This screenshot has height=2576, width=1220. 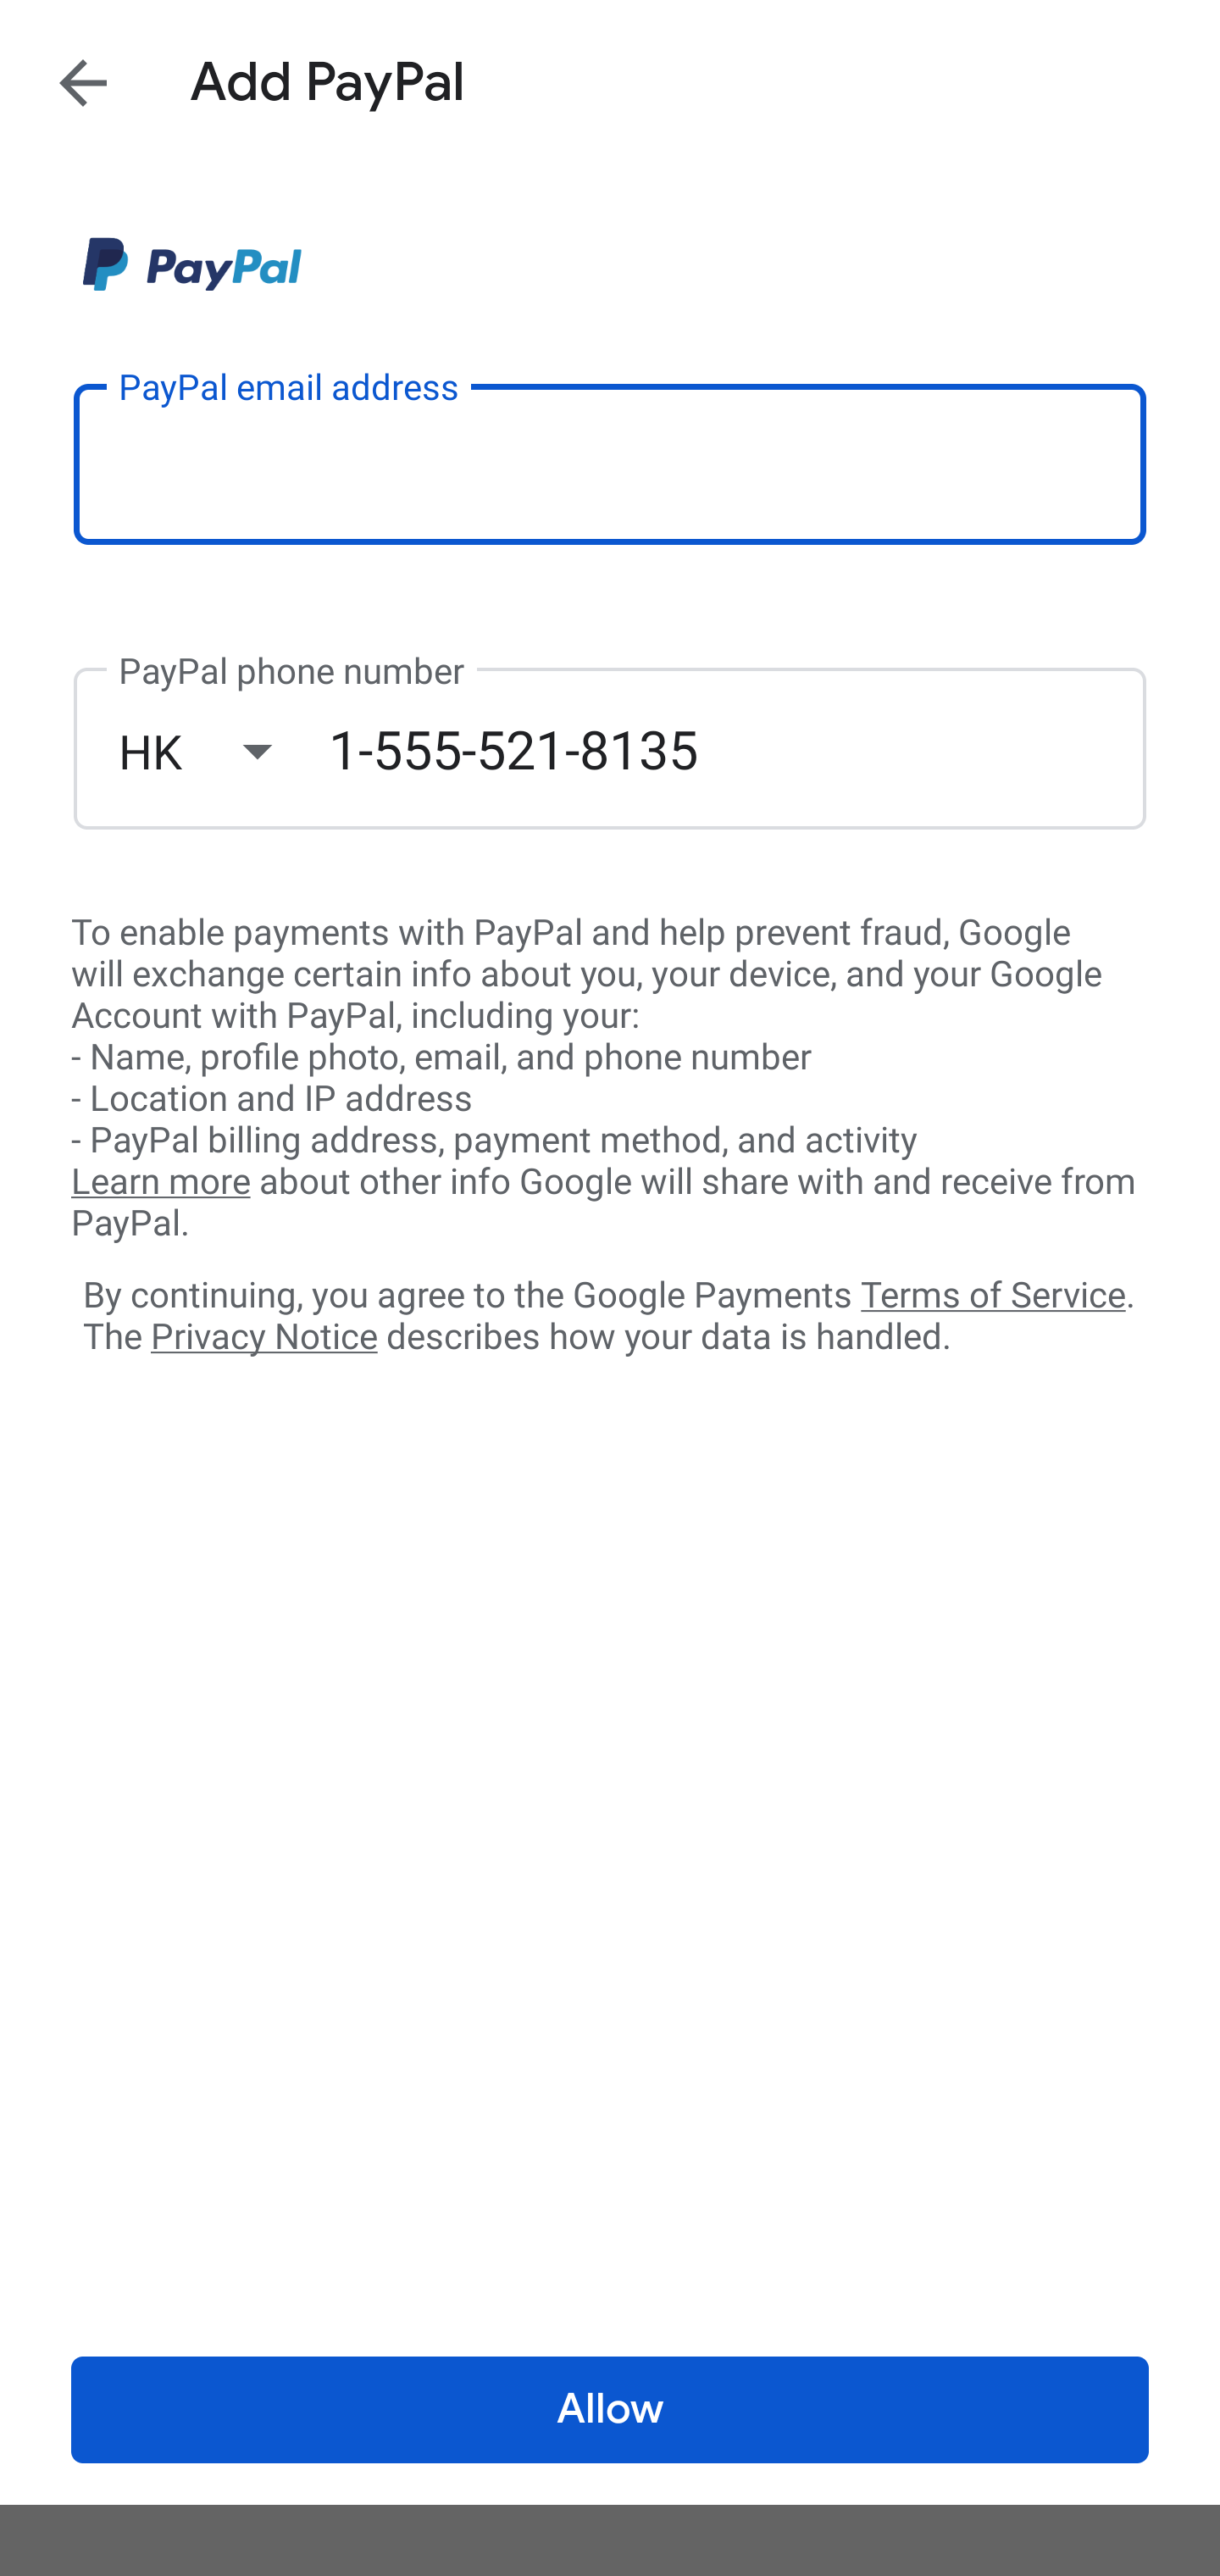 What do you see at coordinates (993, 1293) in the screenshot?
I see `Terms of Service` at bounding box center [993, 1293].